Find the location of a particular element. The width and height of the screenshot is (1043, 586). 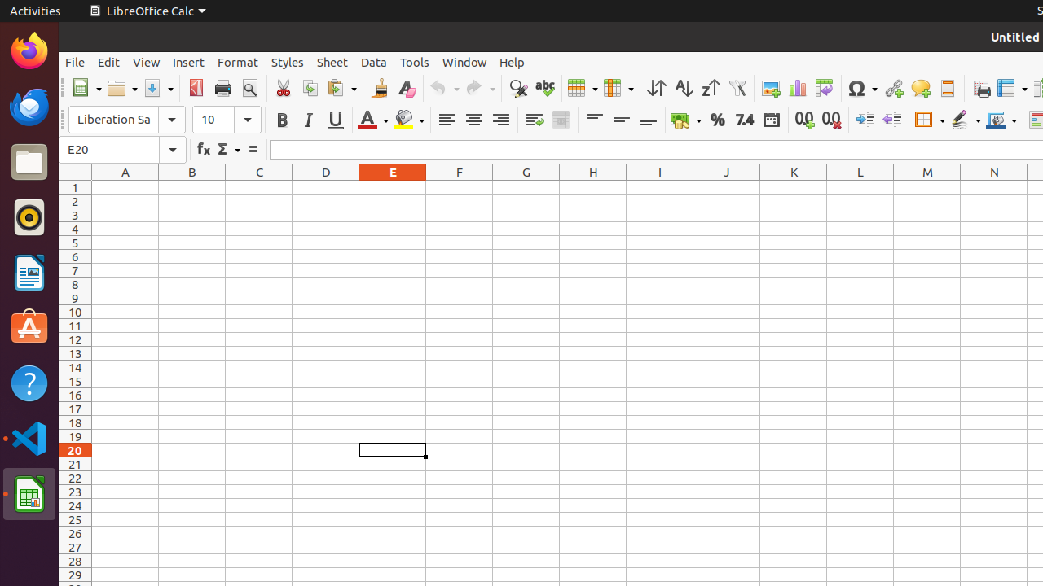

Font Size is located at coordinates (227, 120).